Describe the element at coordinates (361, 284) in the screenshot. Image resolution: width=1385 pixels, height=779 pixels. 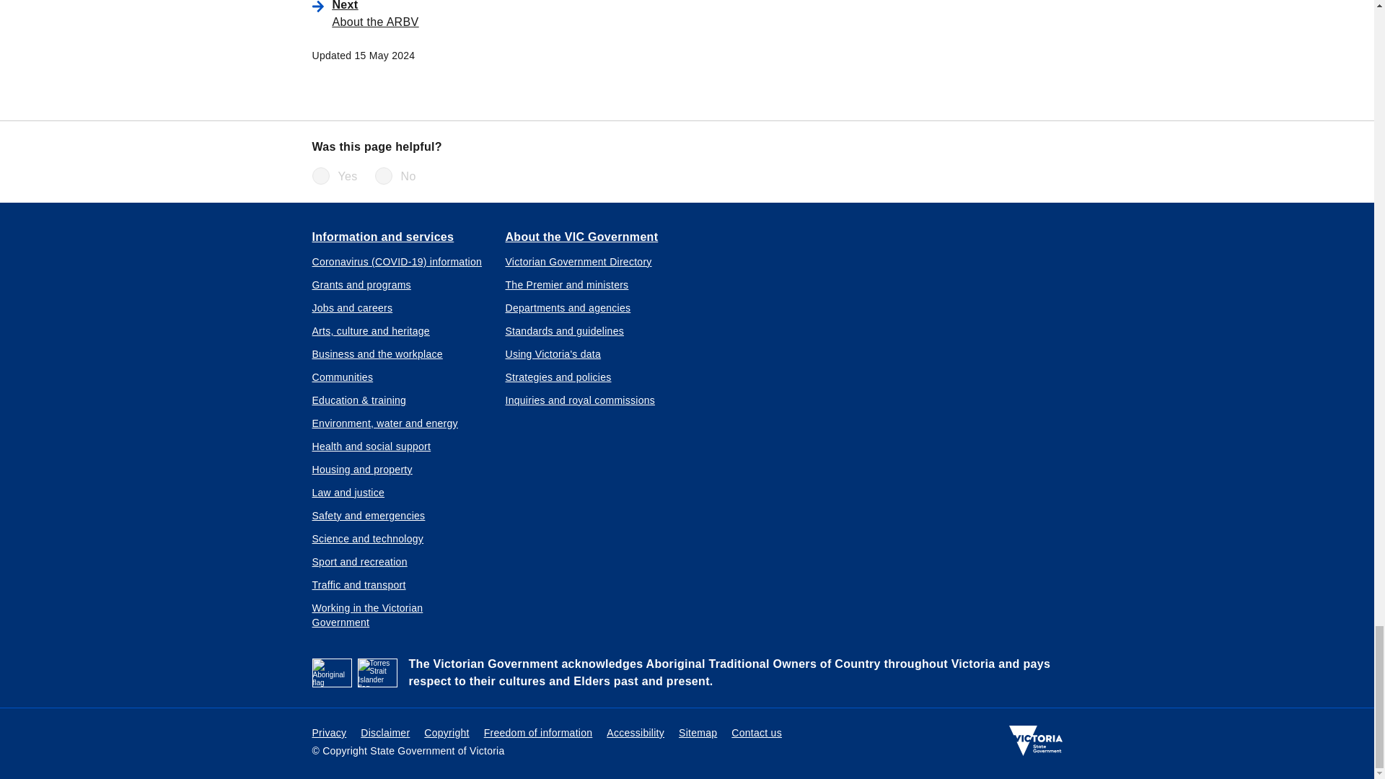
I see `Grants and programs` at that location.